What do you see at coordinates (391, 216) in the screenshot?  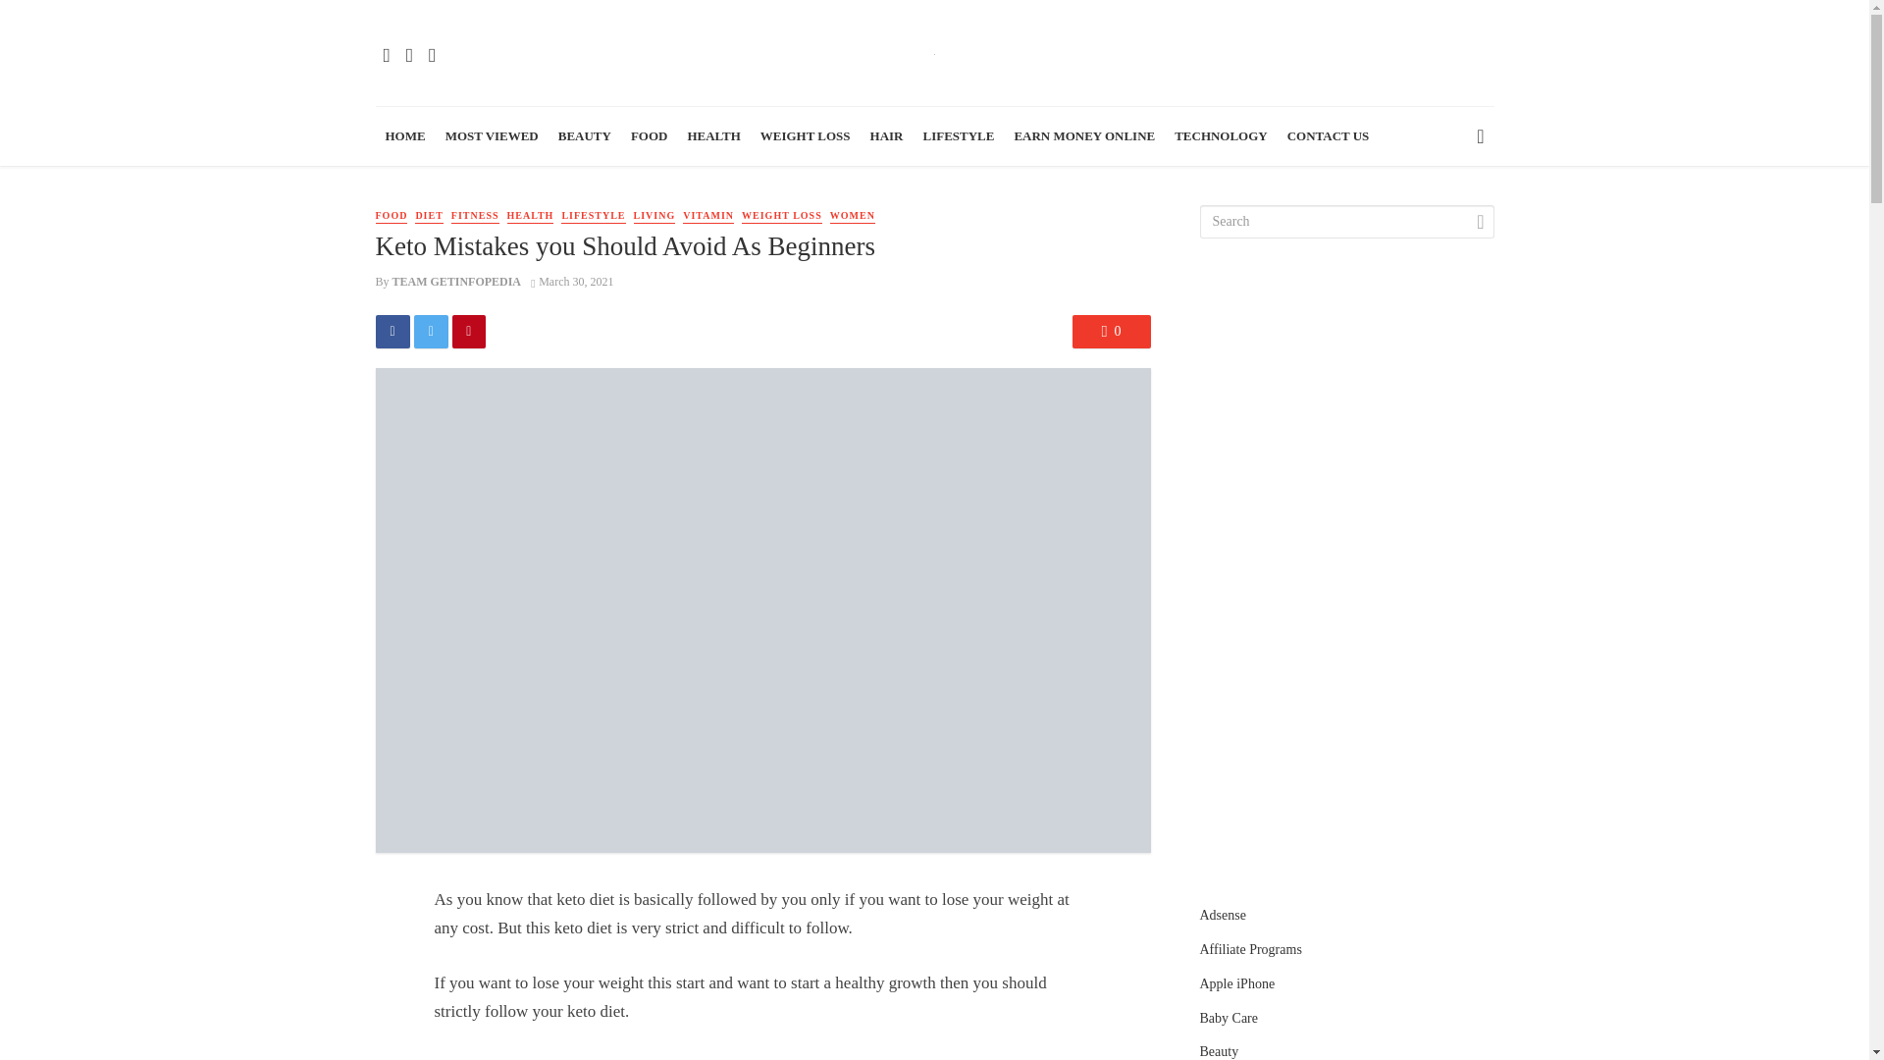 I see `FOOD` at bounding box center [391, 216].